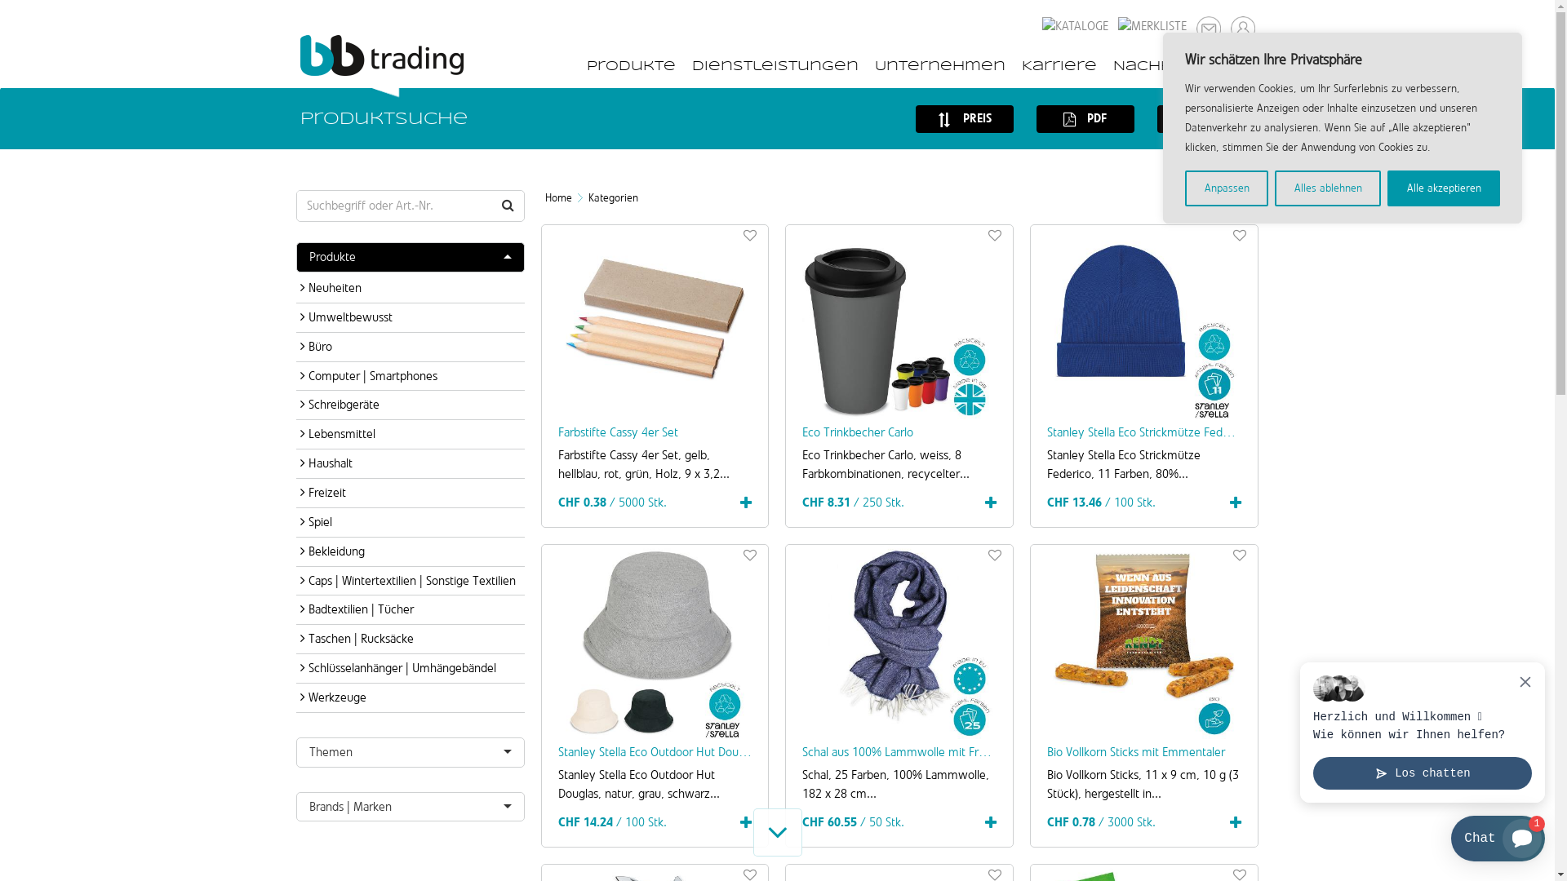  What do you see at coordinates (775, 66) in the screenshot?
I see `Dienstleistungen` at bounding box center [775, 66].